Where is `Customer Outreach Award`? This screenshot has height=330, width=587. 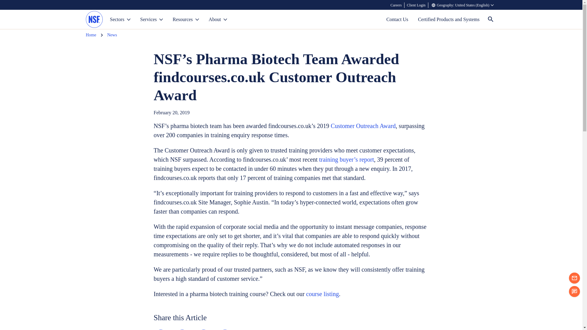 Customer Outreach Award is located at coordinates (363, 126).